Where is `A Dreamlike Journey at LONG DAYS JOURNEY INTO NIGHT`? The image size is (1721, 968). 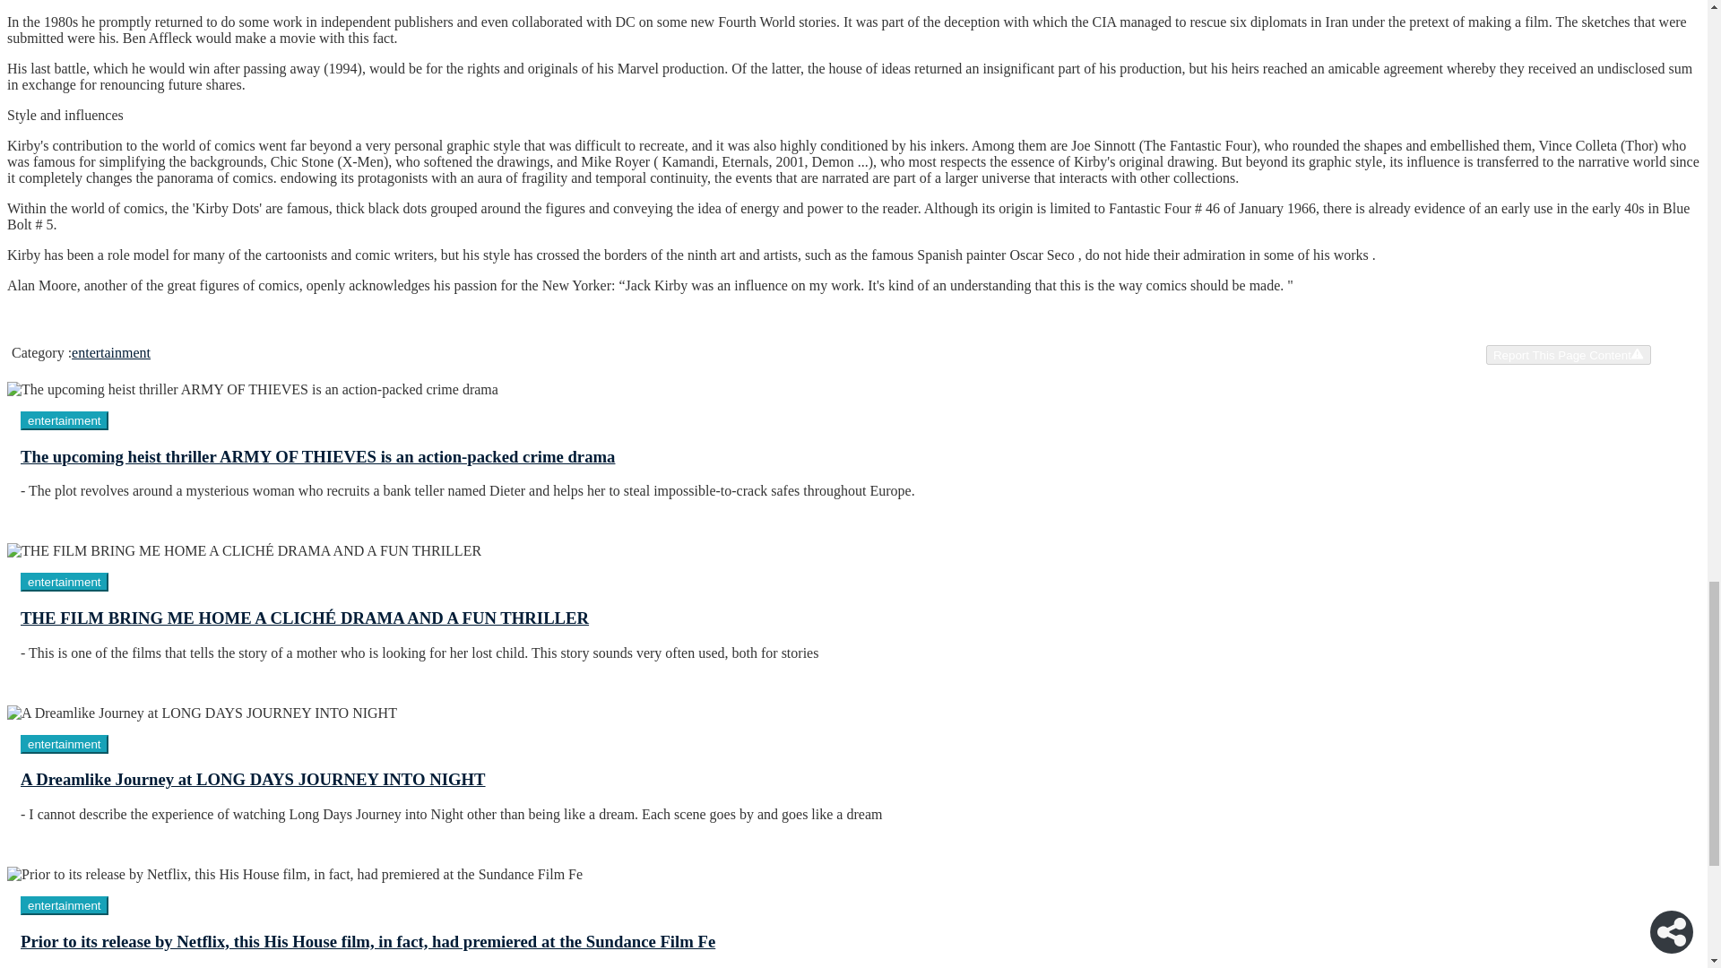
A Dreamlike Journey at LONG DAYS JOURNEY INTO NIGHT is located at coordinates (853, 797).